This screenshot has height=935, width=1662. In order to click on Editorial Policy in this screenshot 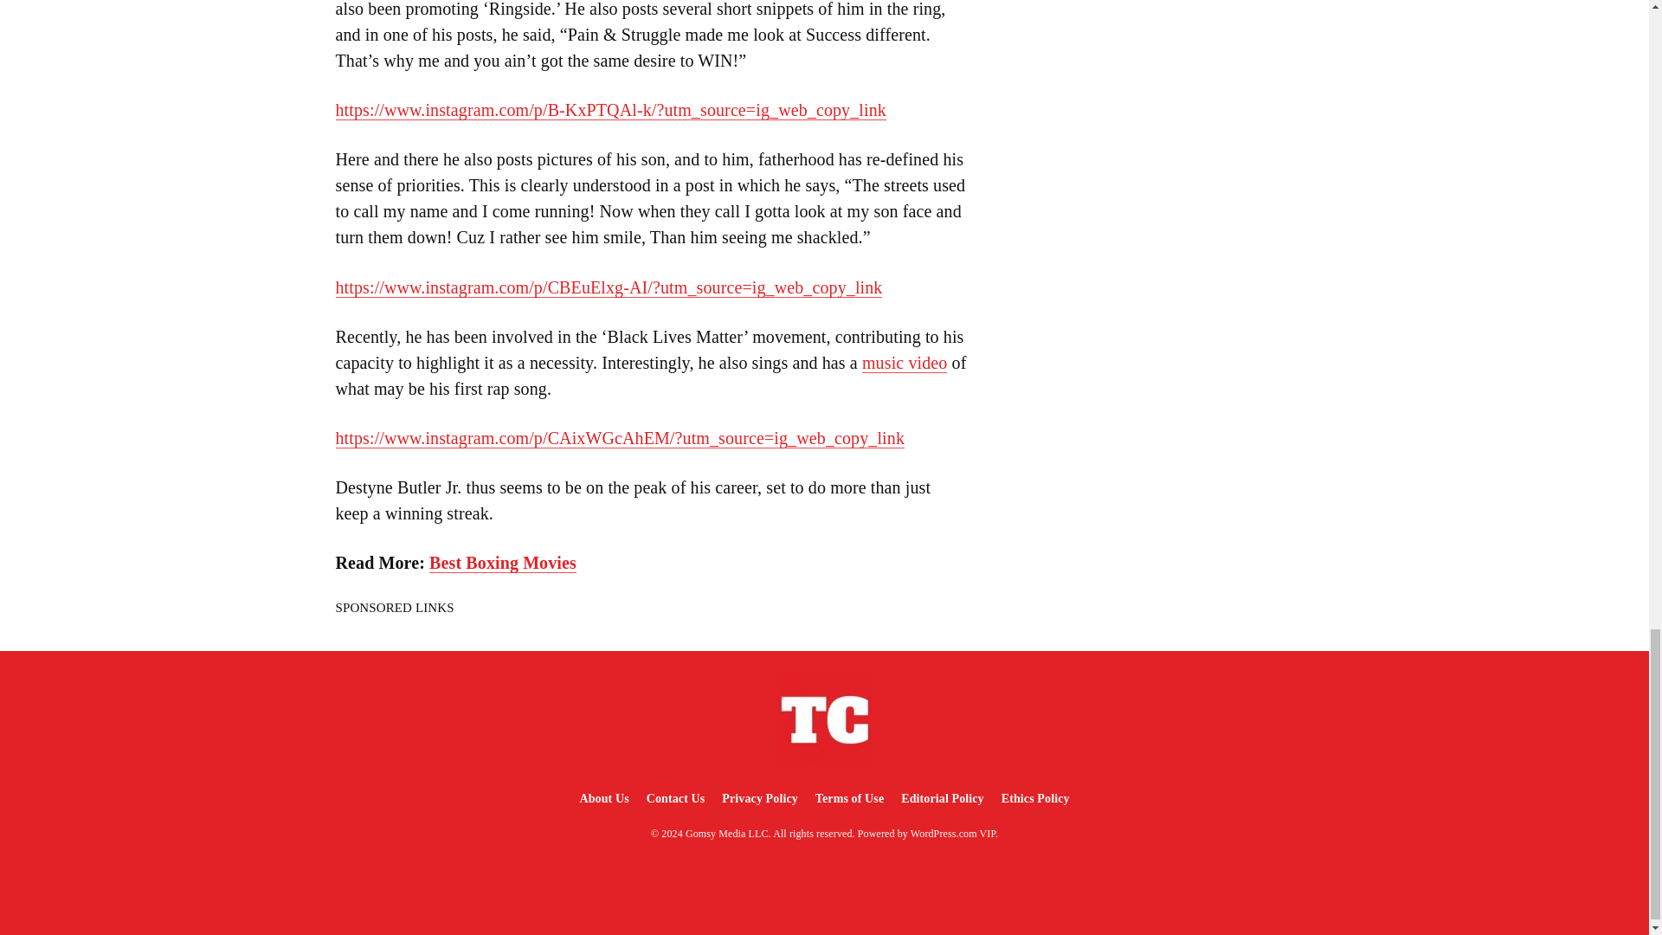, I will do `click(942, 798)`.